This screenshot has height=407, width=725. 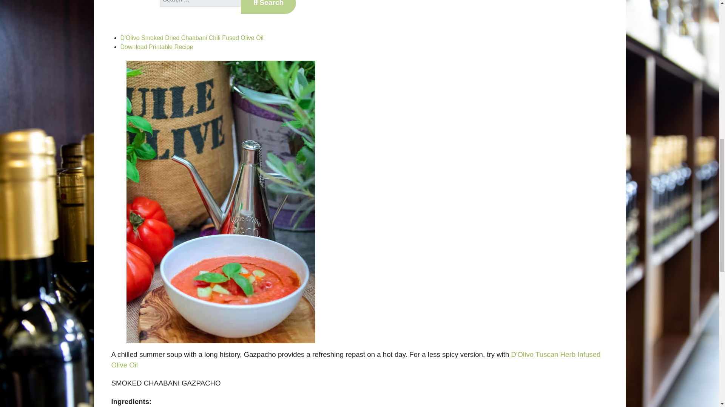 I want to click on D'Olivo Smoked Dried Chaabani Chili Fused Olive Oil, so click(x=191, y=38).